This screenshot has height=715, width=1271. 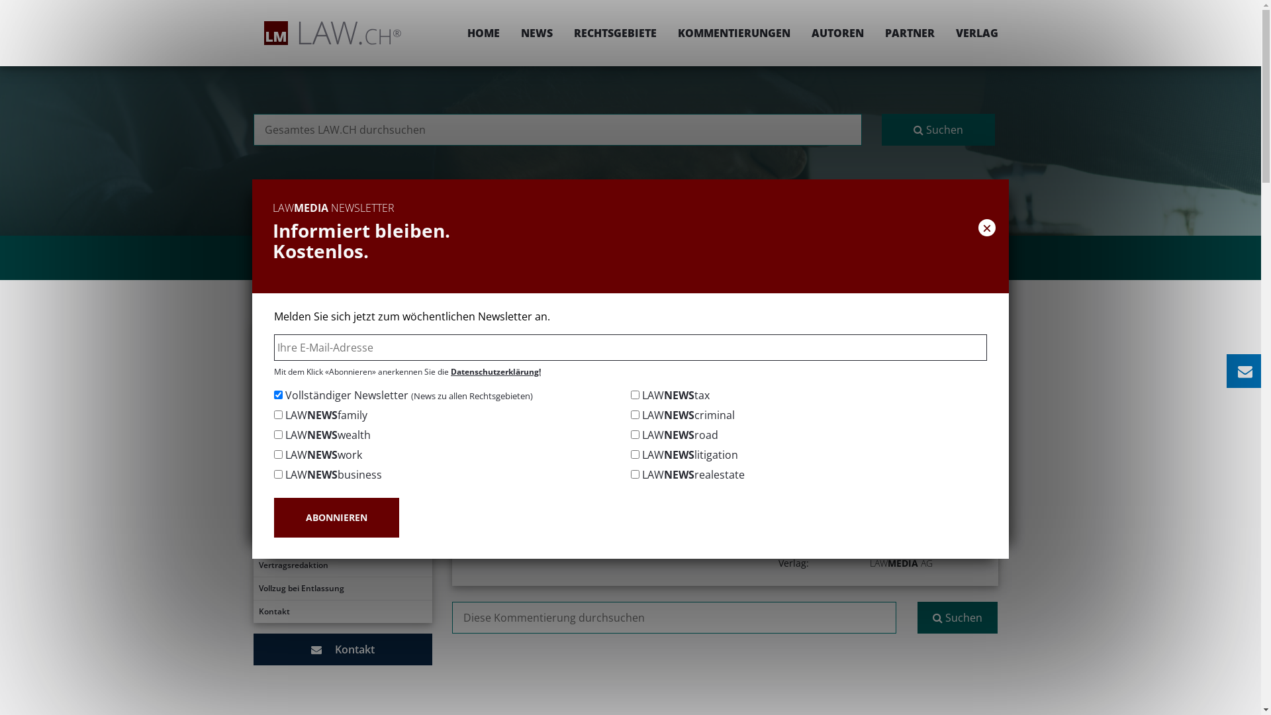 I want to click on PARTNER, so click(x=910, y=33).